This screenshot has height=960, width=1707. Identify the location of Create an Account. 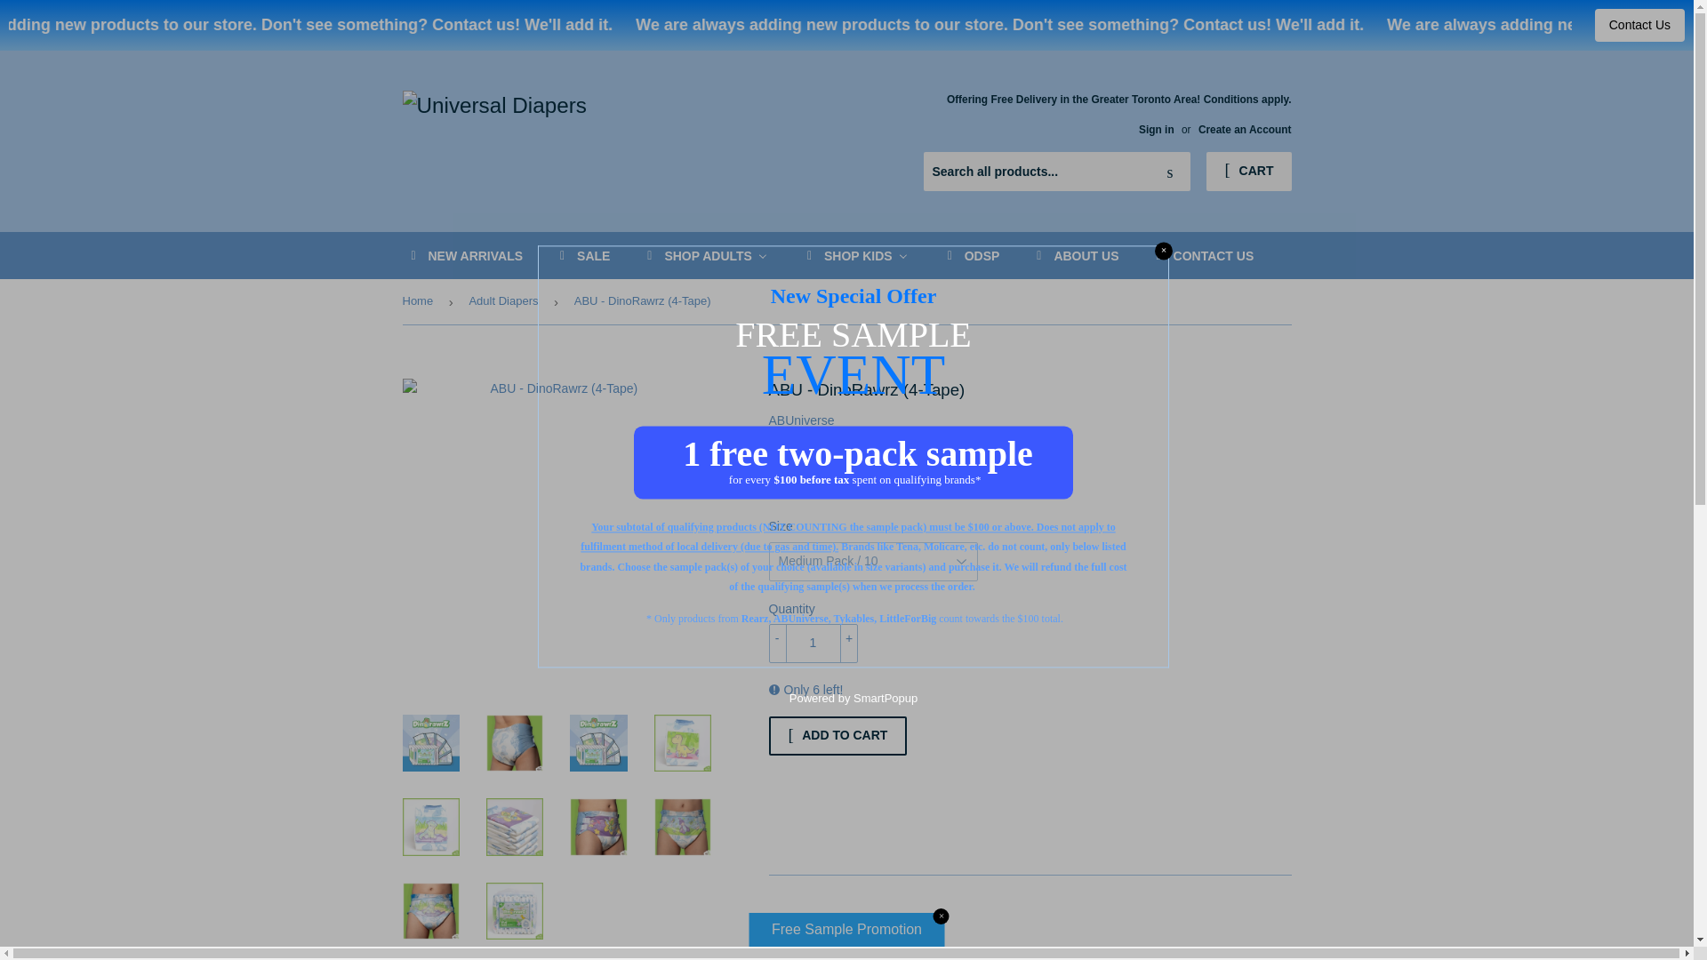
(1245, 130).